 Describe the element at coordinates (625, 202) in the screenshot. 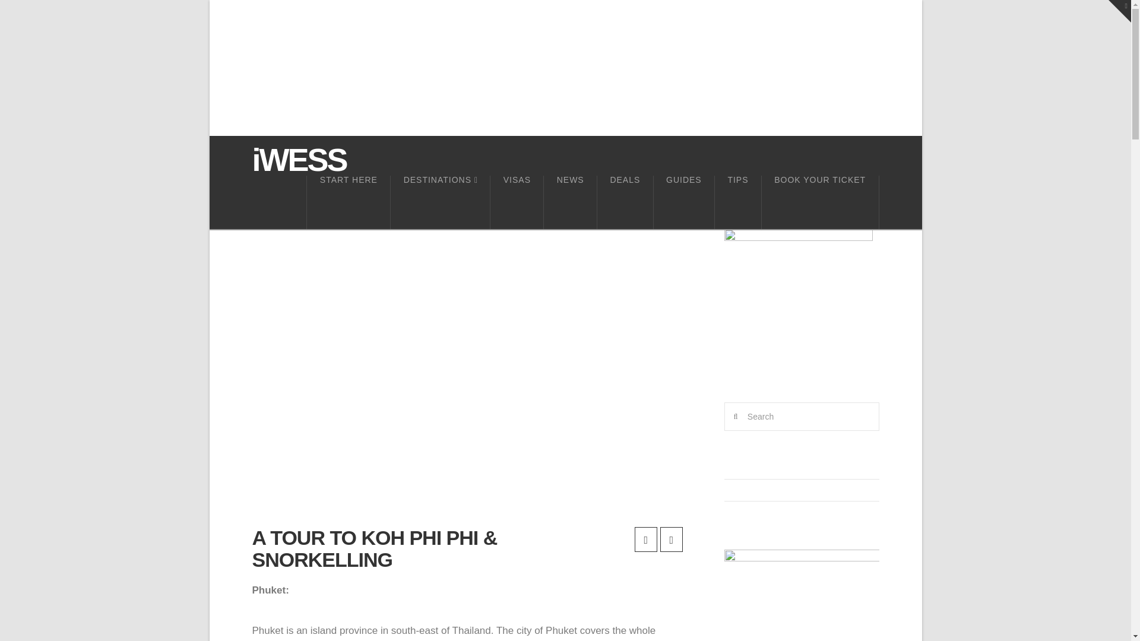

I see `DEALS` at that location.